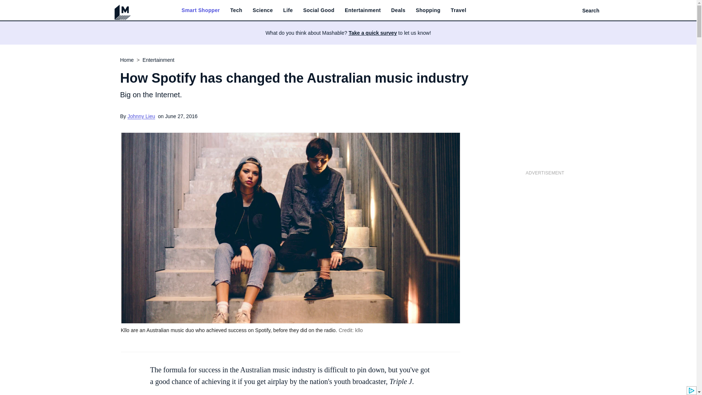 The image size is (702, 395). What do you see at coordinates (236, 10) in the screenshot?
I see `Tech` at bounding box center [236, 10].